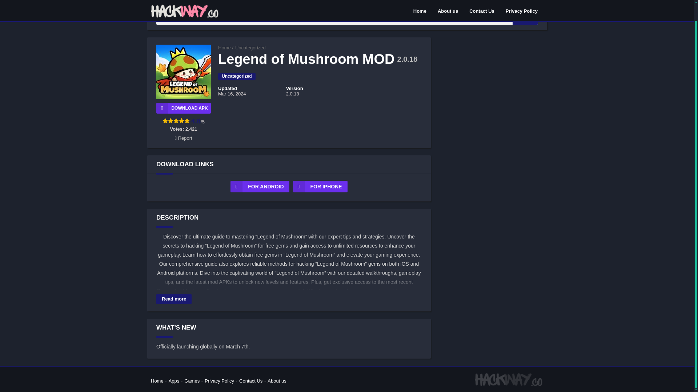 The width and height of the screenshot is (698, 392). Describe the element at coordinates (192, 381) in the screenshot. I see `Games` at that location.